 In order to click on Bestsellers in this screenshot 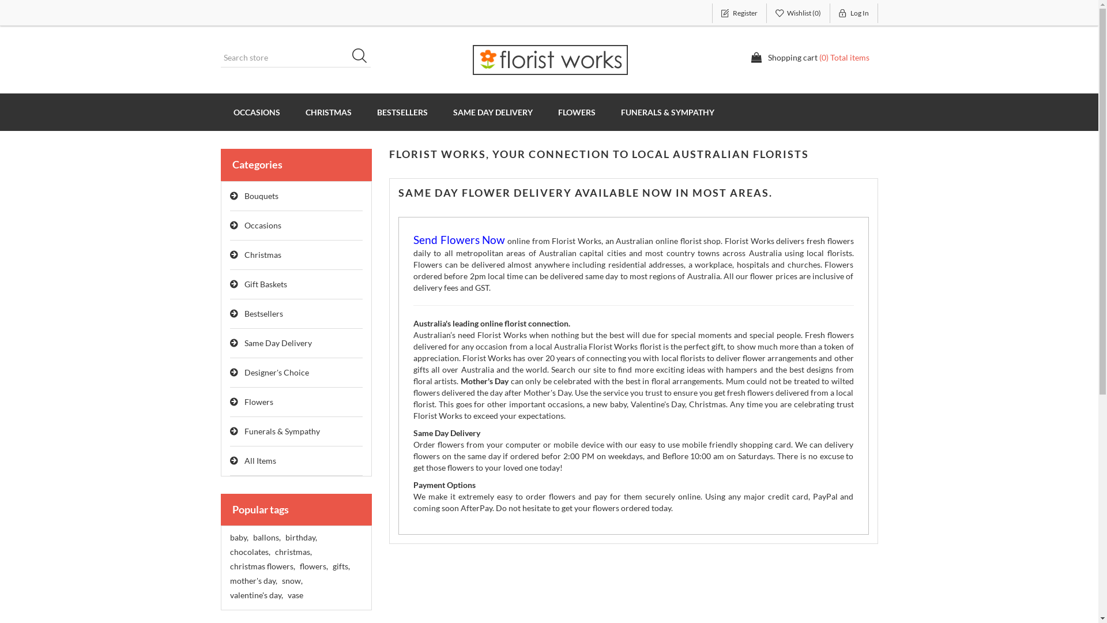, I will do `click(296, 314)`.